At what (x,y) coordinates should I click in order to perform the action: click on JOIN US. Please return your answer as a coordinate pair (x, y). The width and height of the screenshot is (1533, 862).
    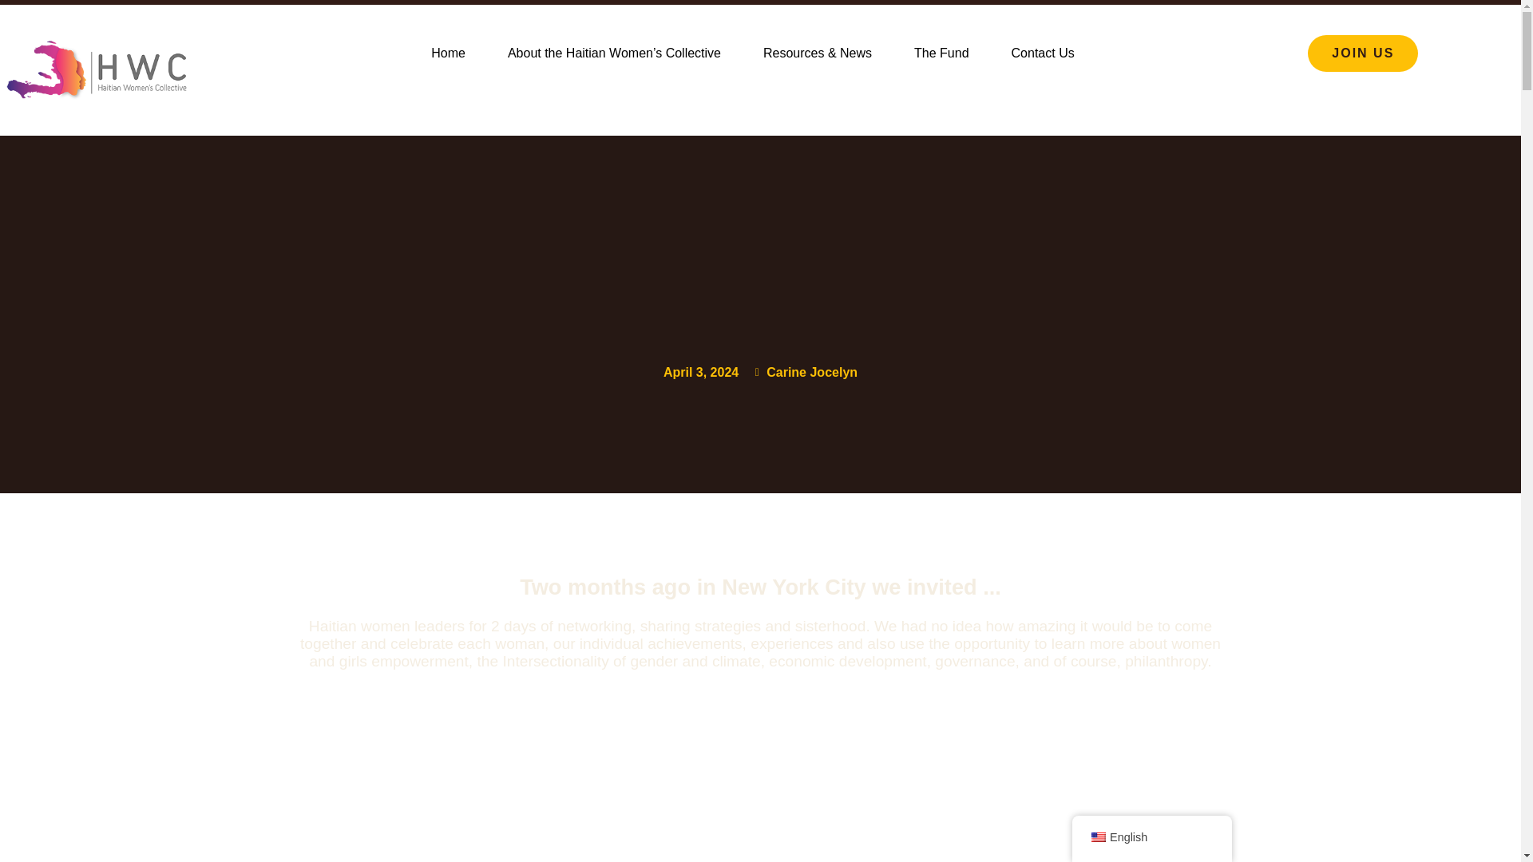
    Looking at the image, I should click on (1362, 53).